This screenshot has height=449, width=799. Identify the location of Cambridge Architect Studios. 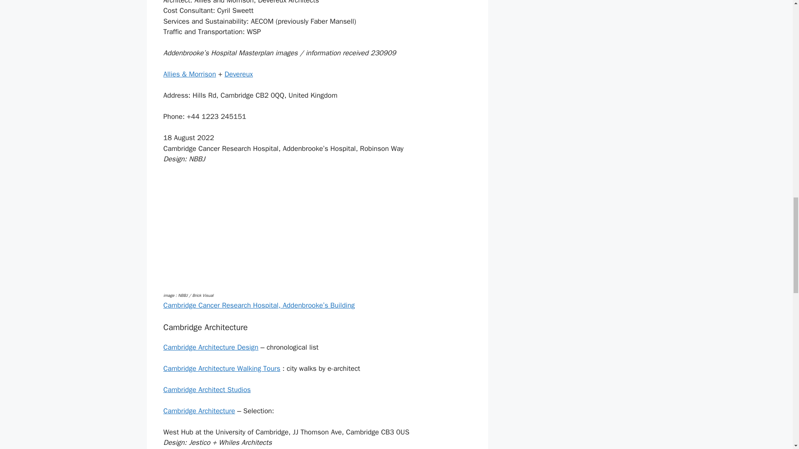
(206, 390).